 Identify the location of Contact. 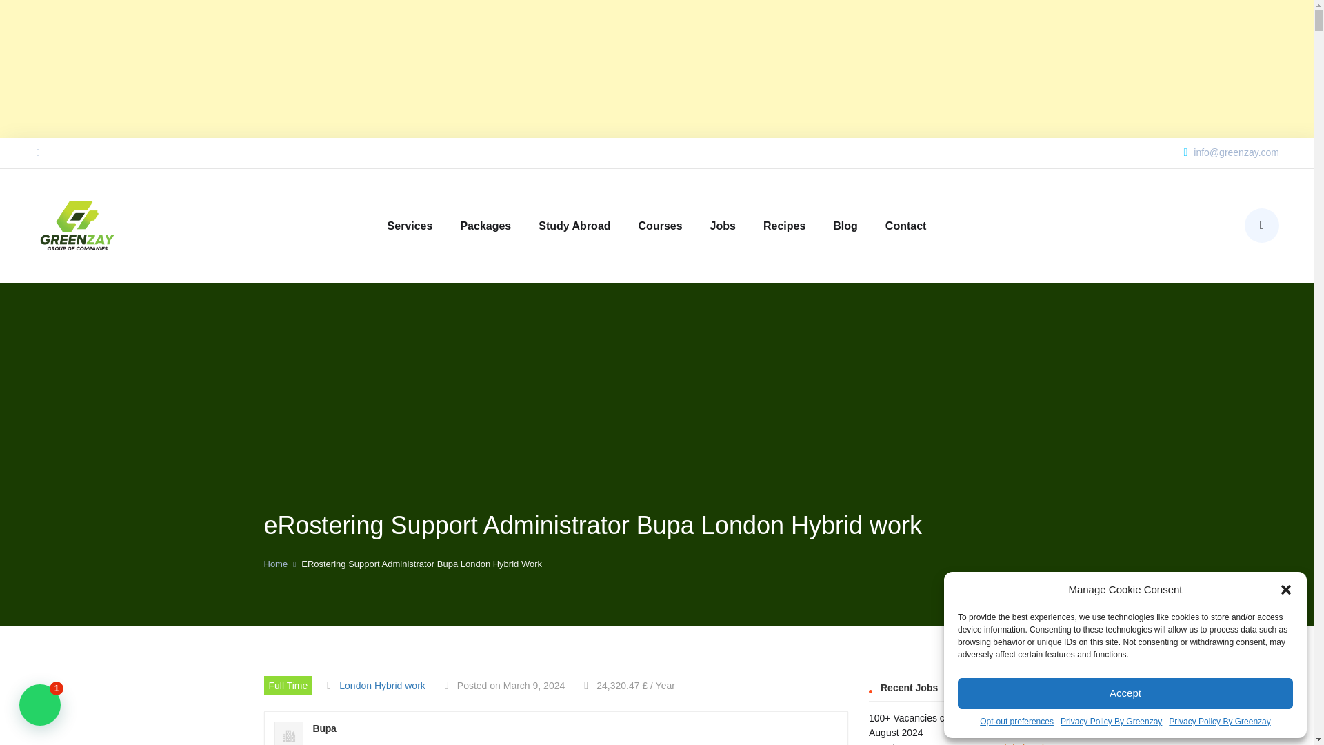
(906, 225).